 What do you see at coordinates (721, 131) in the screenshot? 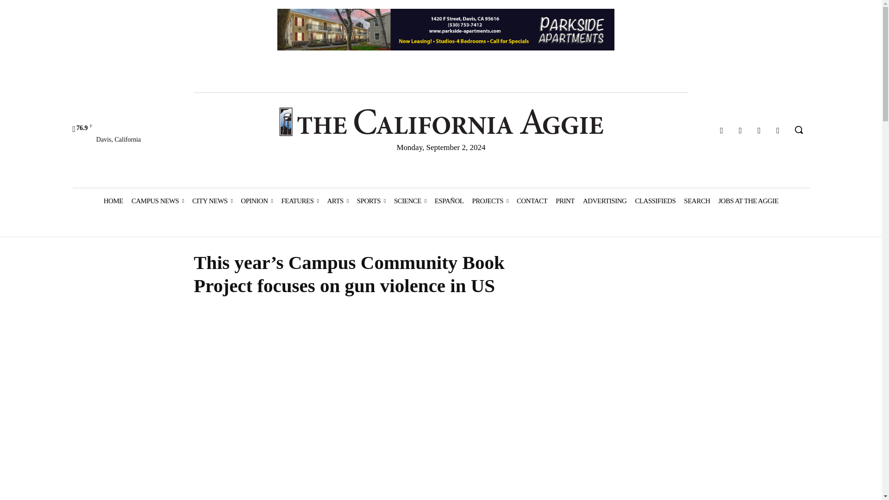
I see `Facebook` at bounding box center [721, 131].